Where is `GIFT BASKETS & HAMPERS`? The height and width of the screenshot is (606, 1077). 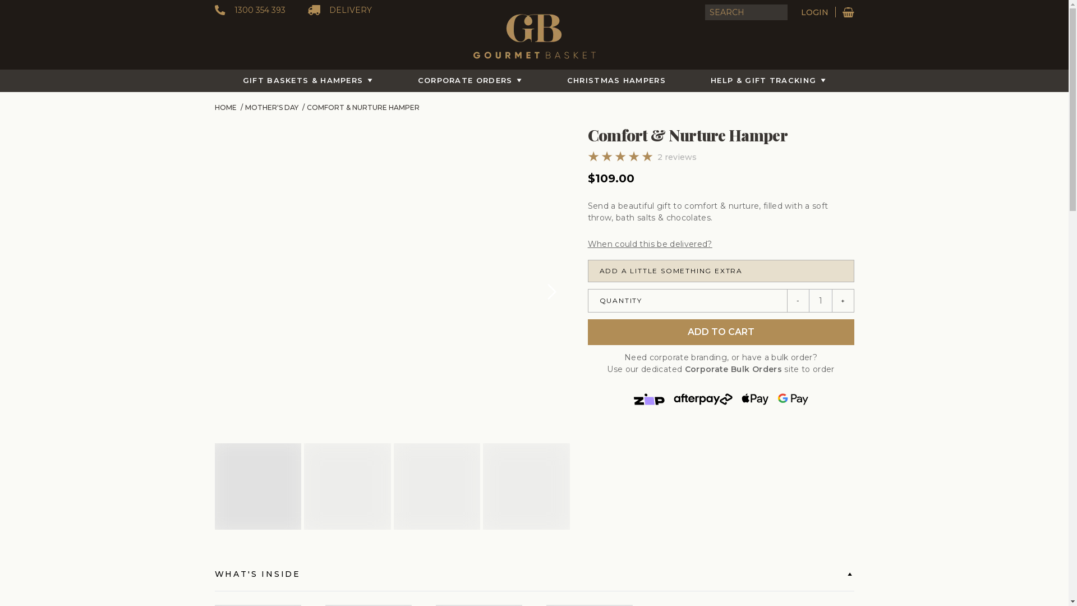
GIFT BASKETS & HAMPERS is located at coordinates (308, 81).